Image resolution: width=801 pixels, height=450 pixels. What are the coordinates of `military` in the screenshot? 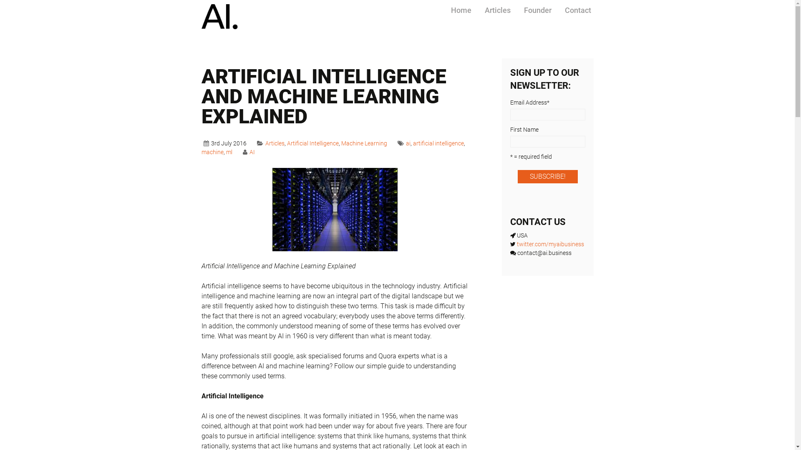 It's located at (451, 311).